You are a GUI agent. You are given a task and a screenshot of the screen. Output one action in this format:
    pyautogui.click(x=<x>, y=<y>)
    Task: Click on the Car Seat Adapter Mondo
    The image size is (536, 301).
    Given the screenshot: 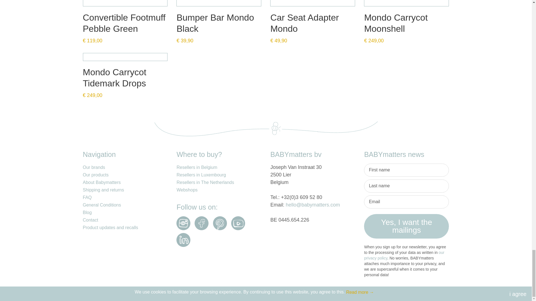 What is the action you would take?
    pyautogui.click(x=312, y=3)
    